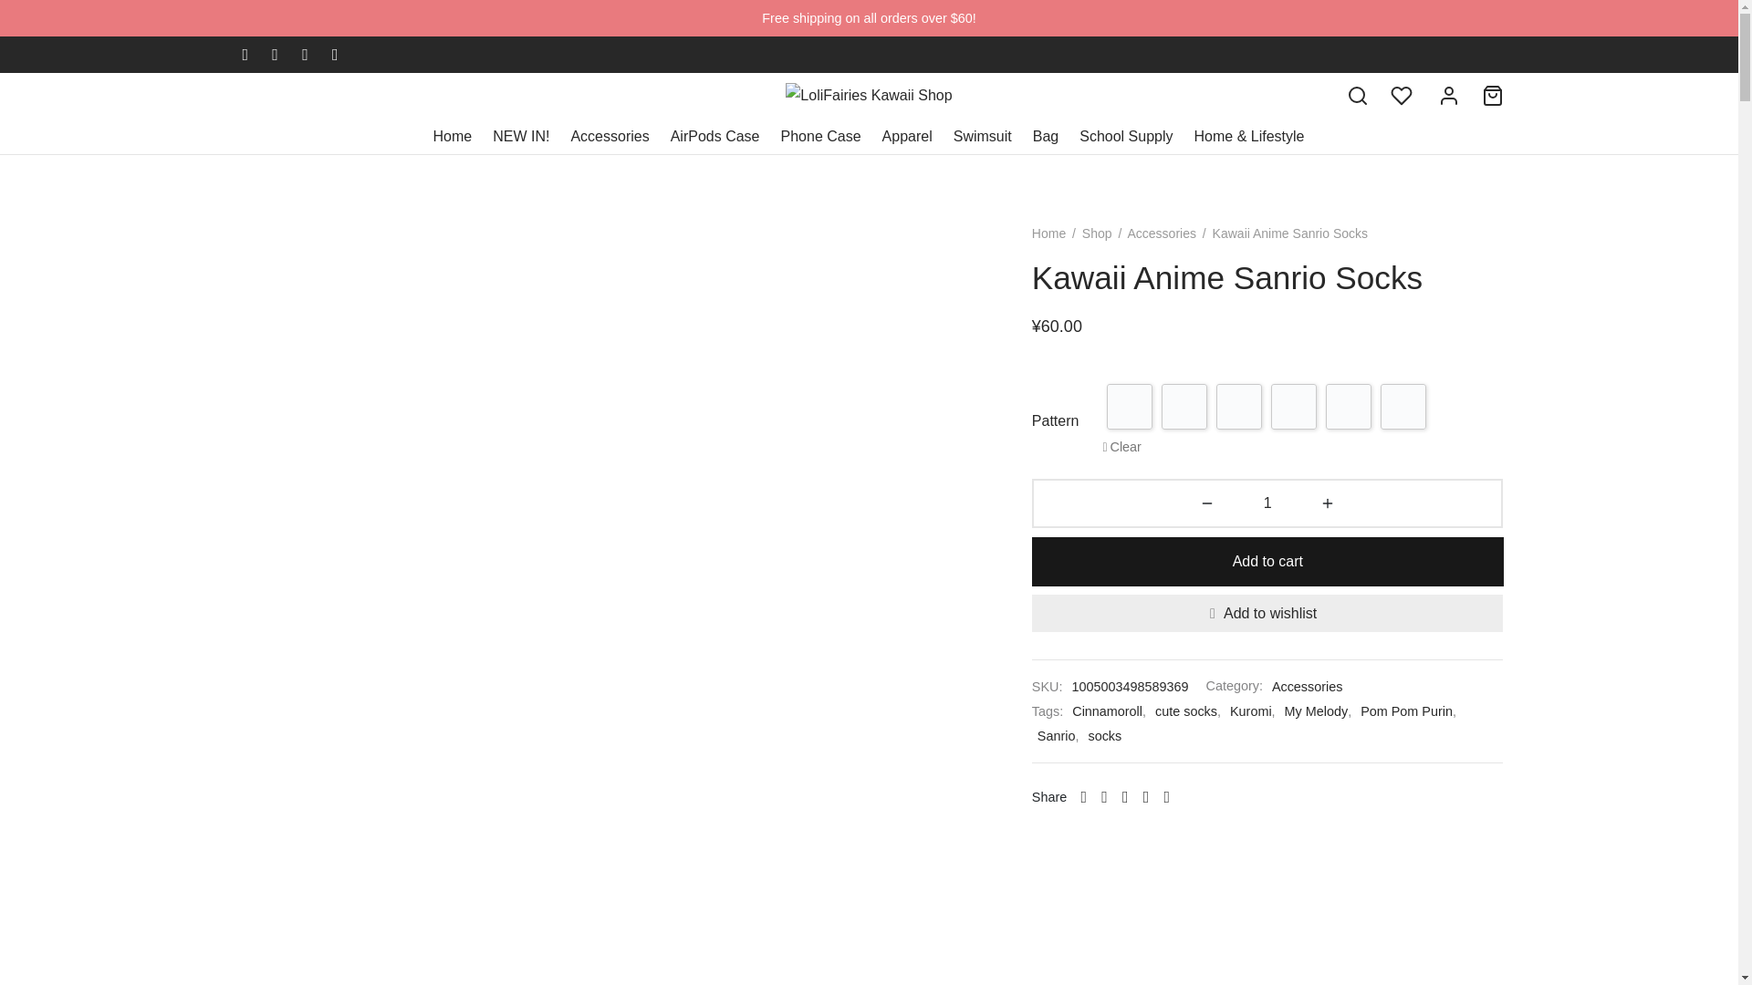 This screenshot has width=1752, height=985. Describe the element at coordinates (982, 137) in the screenshot. I see `Swimsuit` at that location.